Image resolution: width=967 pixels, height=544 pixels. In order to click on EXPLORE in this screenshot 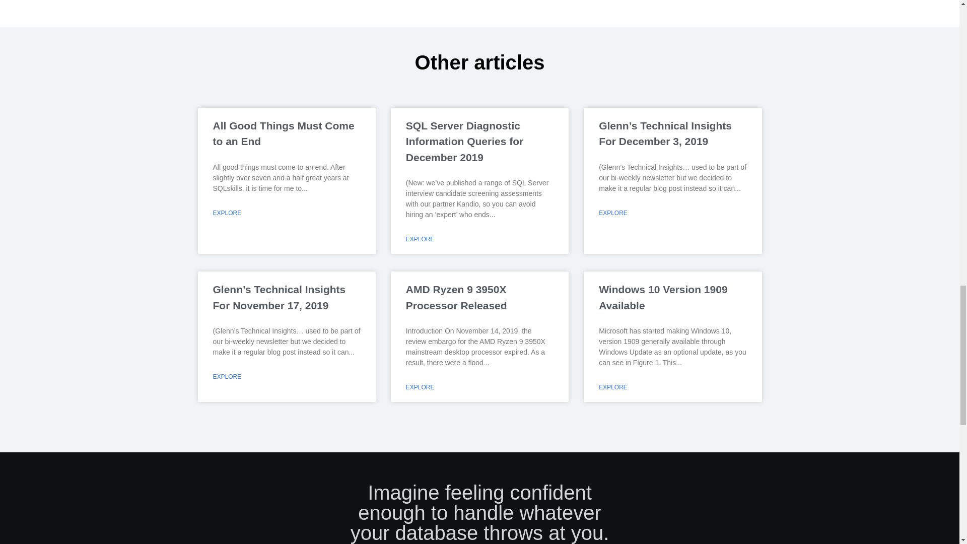, I will do `click(613, 213)`.